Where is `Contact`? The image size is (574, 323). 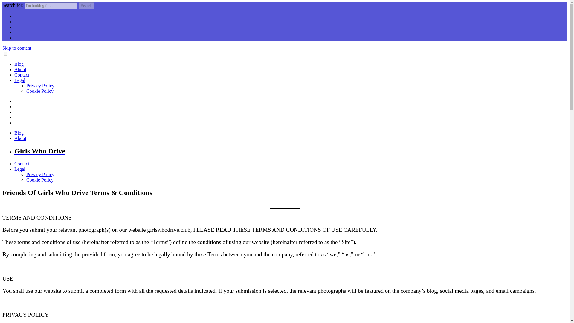 Contact is located at coordinates (22, 164).